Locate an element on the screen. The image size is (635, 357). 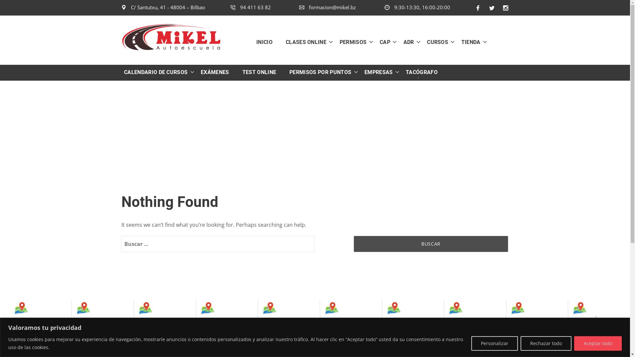
INICIO is located at coordinates (268, 42).